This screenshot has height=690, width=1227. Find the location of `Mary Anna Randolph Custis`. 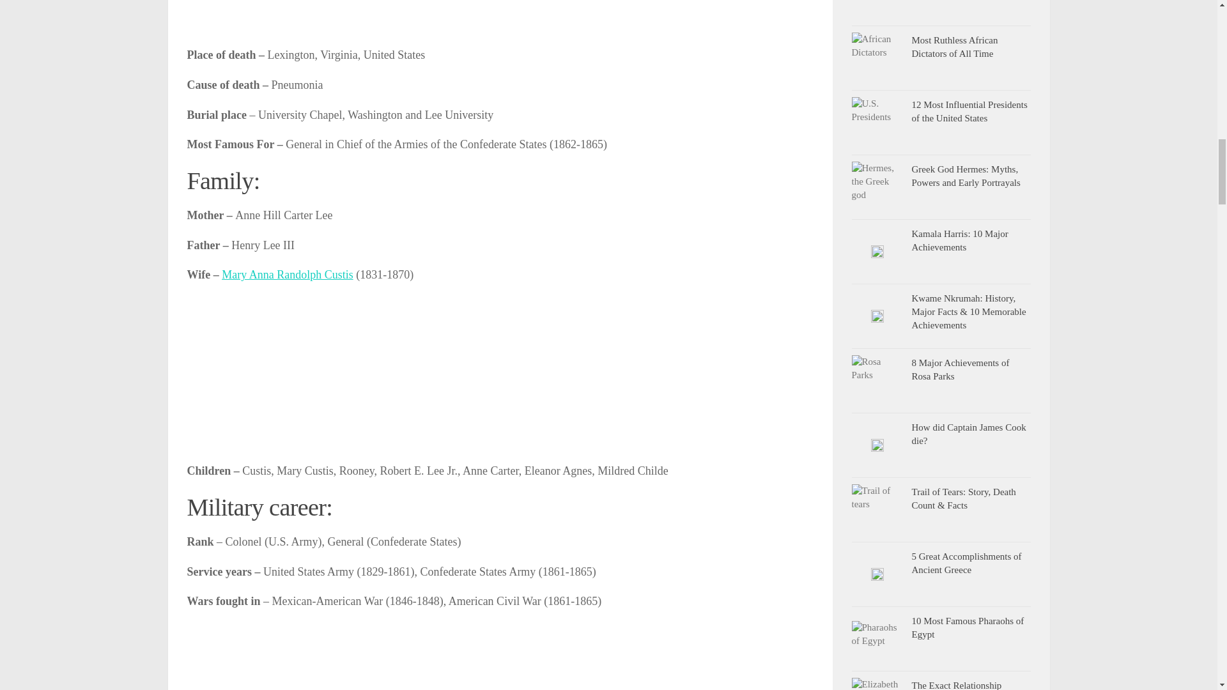

Mary Anna Randolph Custis is located at coordinates (288, 275).